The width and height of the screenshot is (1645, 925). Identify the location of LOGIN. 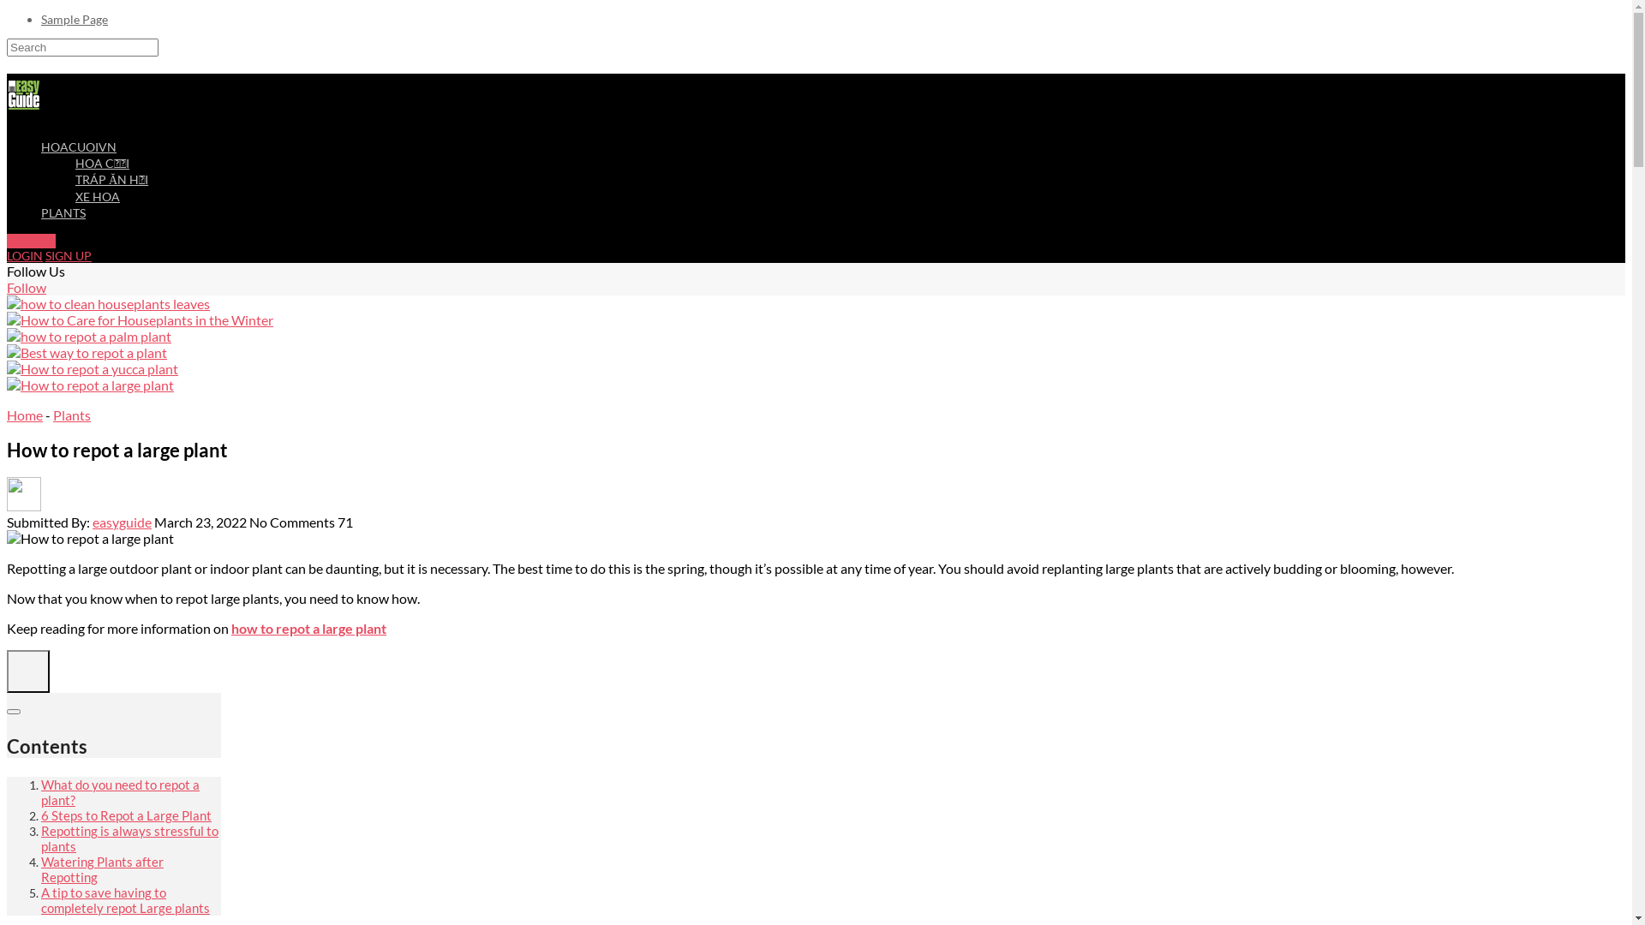
(25, 255).